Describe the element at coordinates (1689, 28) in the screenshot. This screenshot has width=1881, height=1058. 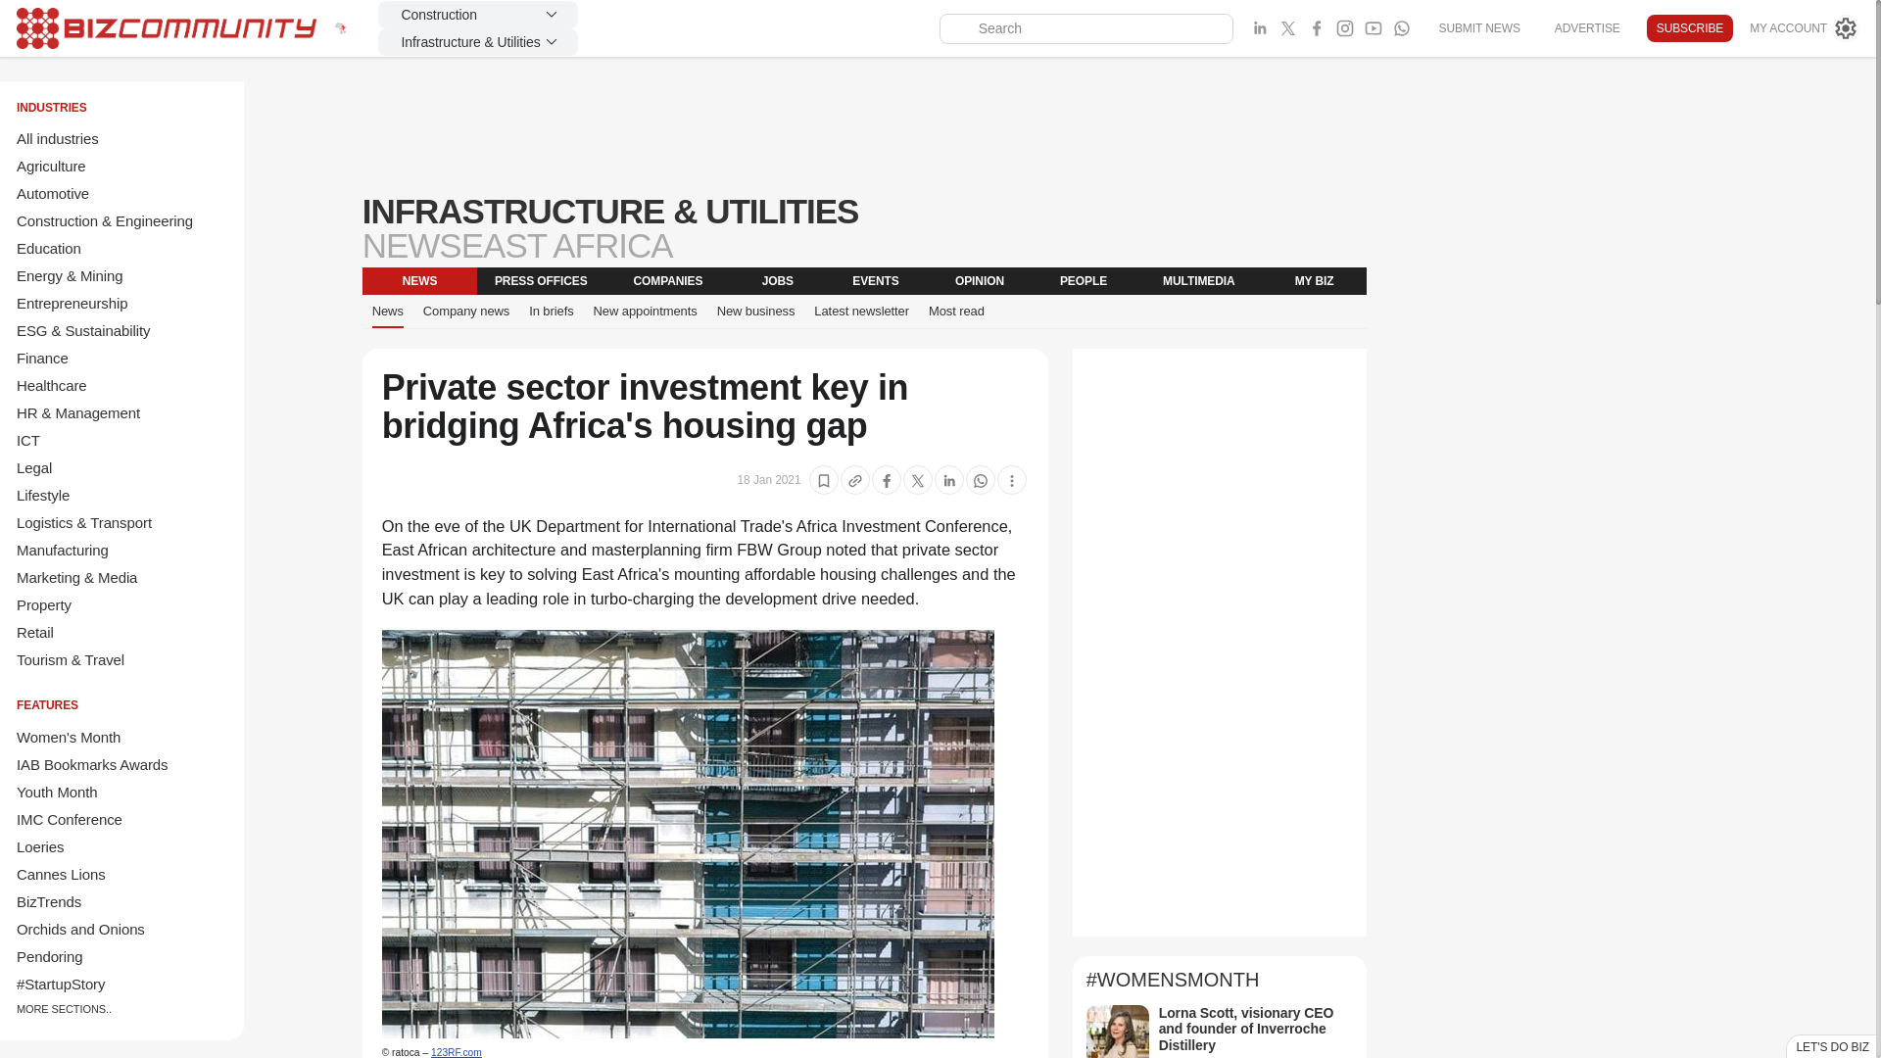
I see `SUBSCRIBE` at that location.